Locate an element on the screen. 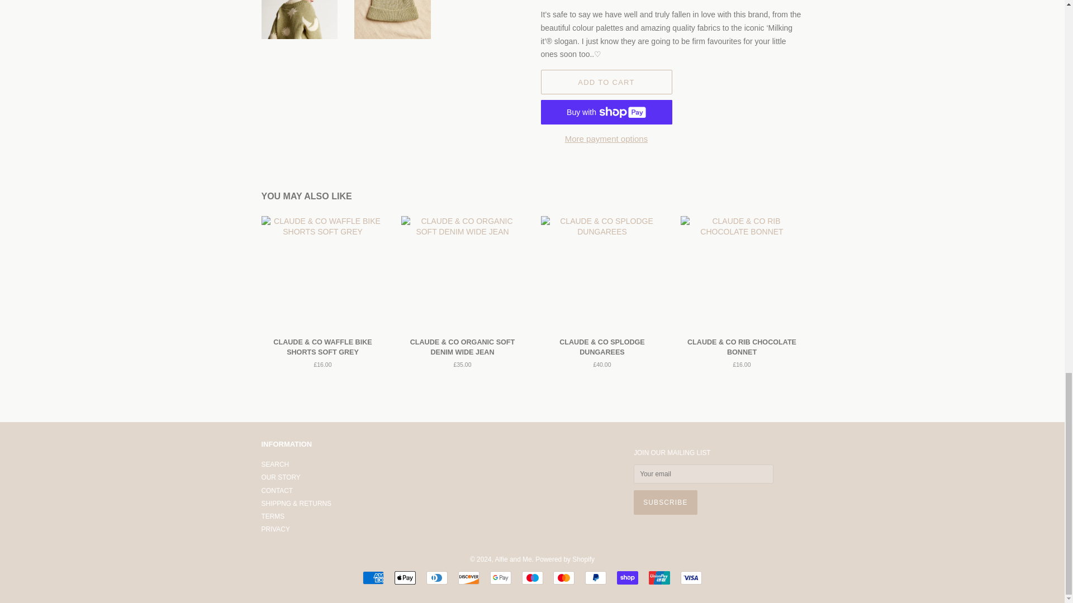 This screenshot has width=1073, height=603. Mastercard is located at coordinates (563, 577).